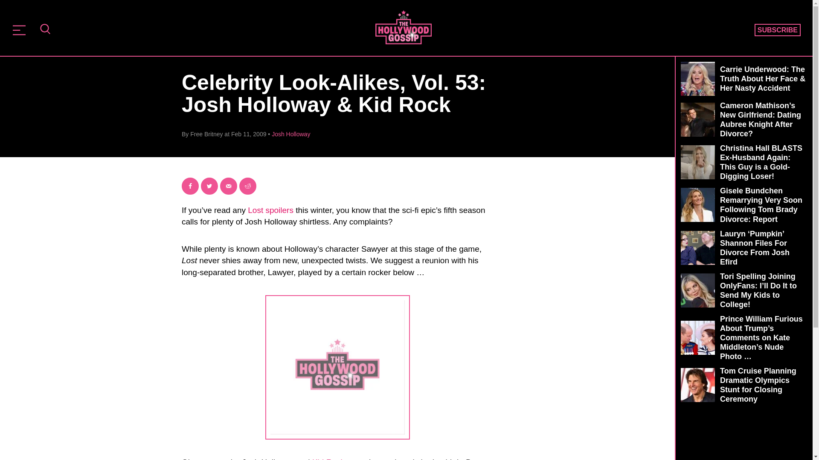 Image resolution: width=819 pixels, height=460 pixels. Describe the element at coordinates (45, 30) in the screenshot. I see `SEARCH` at that location.